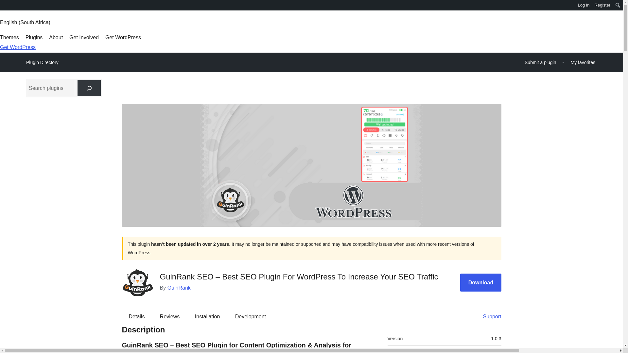 The height and width of the screenshot is (353, 628). I want to click on Plugins, so click(34, 37).